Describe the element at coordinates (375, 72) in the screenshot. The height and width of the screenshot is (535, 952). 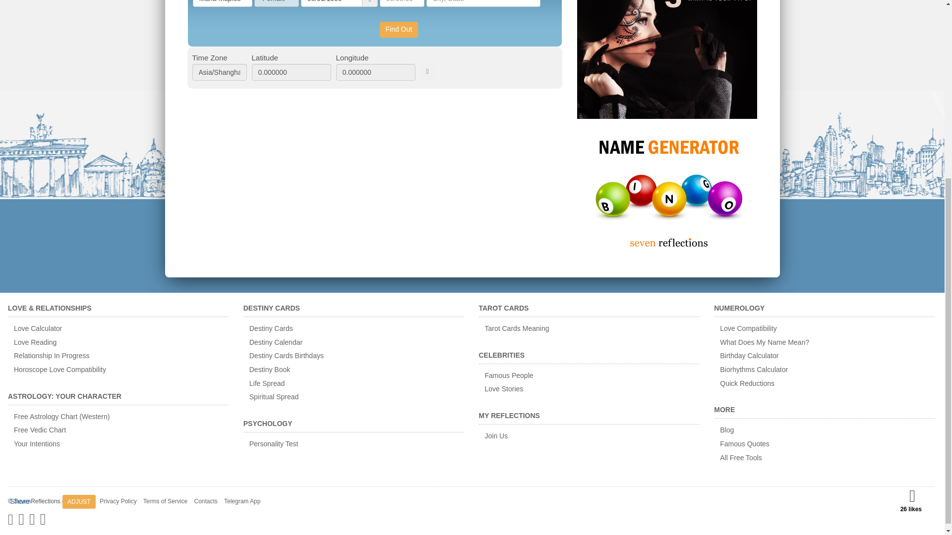
I see `0.000000` at that location.